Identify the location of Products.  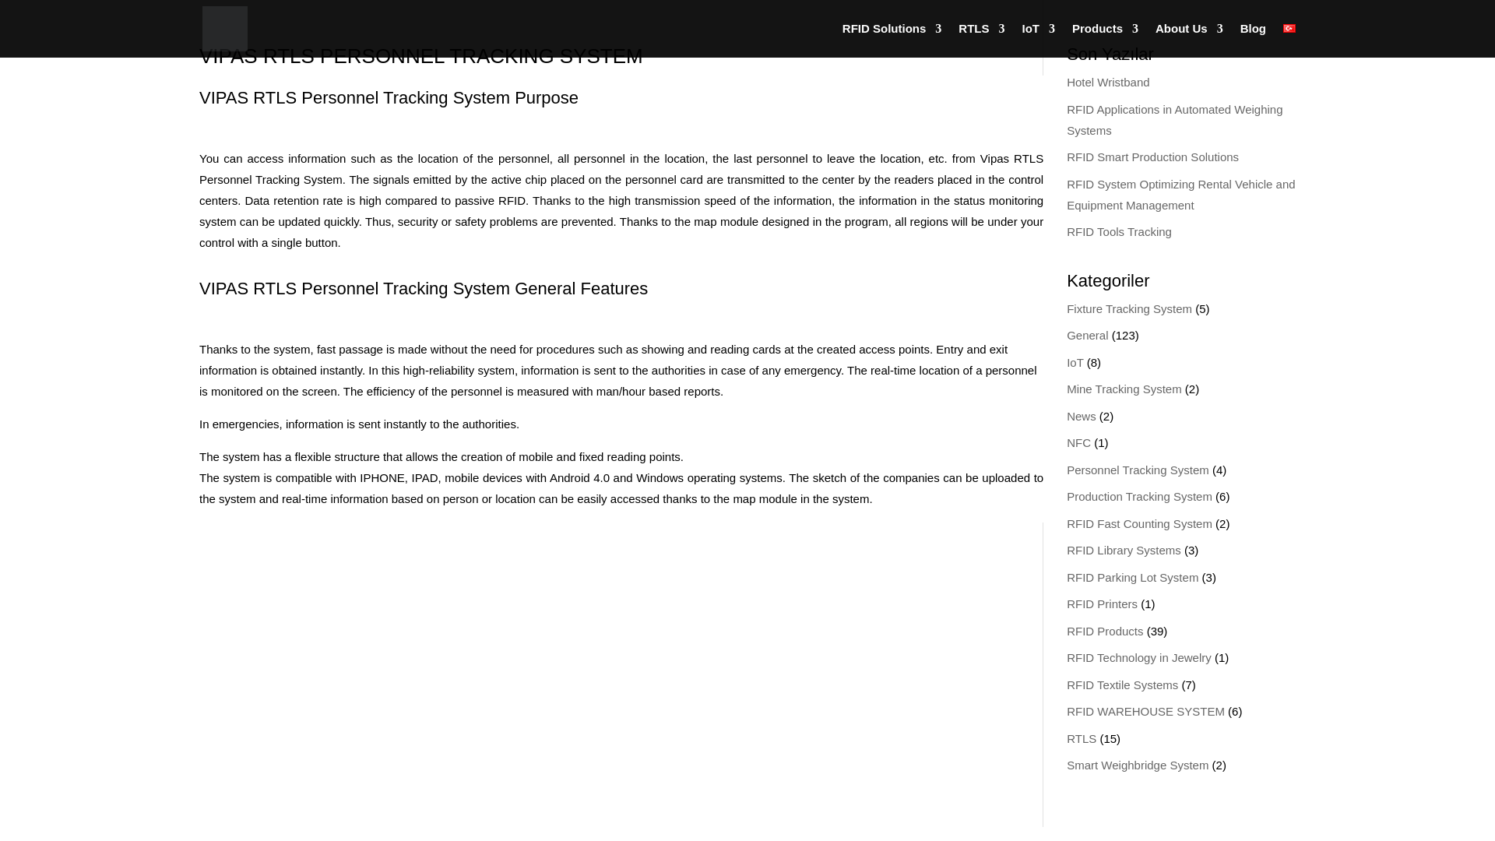
(1104, 40).